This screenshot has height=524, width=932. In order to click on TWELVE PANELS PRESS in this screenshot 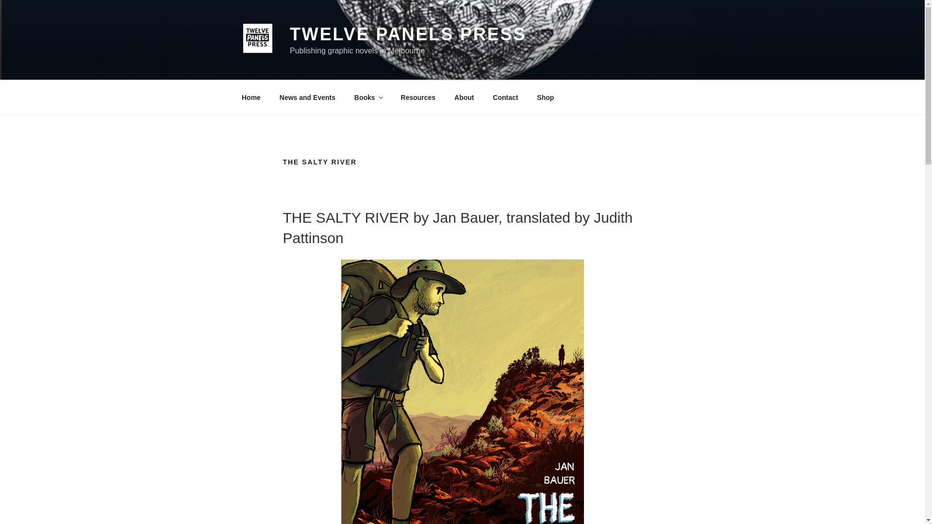, I will do `click(408, 34)`.